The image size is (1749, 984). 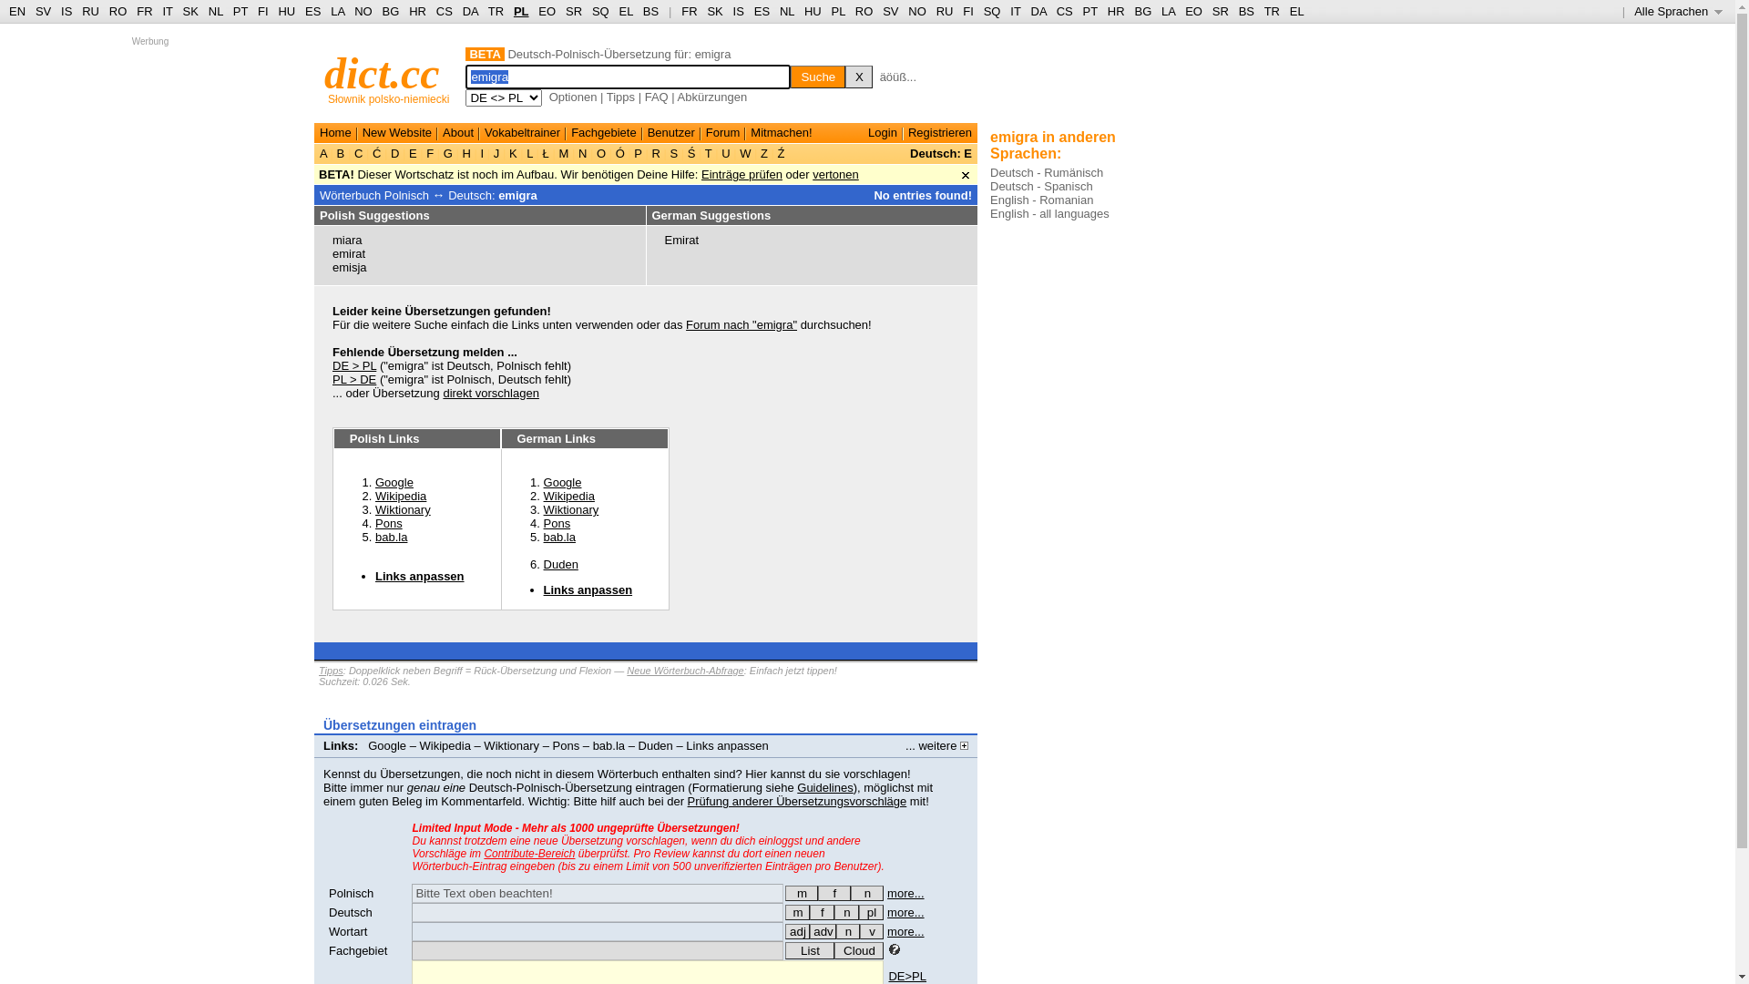 I want to click on Pons, so click(x=389, y=523).